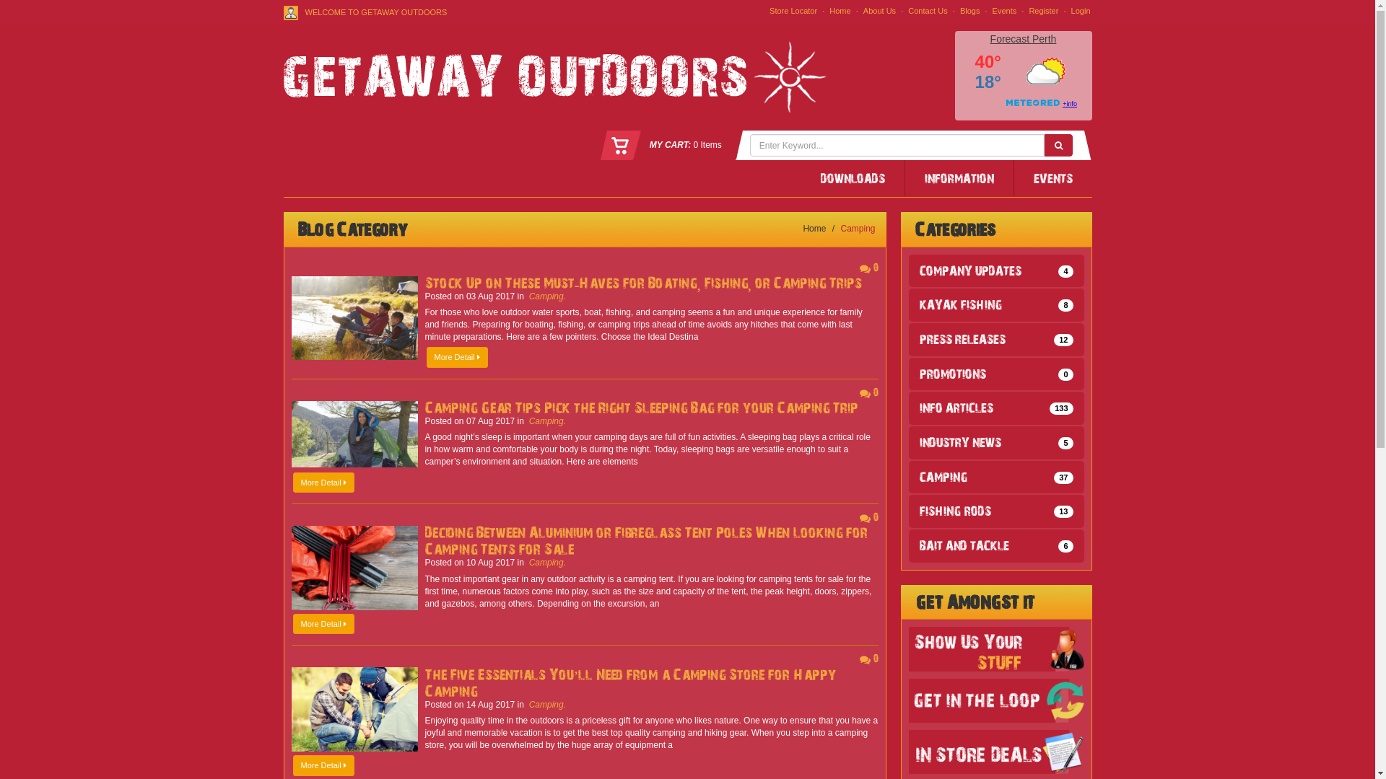  What do you see at coordinates (547, 421) in the screenshot?
I see `Camping.` at bounding box center [547, 421].